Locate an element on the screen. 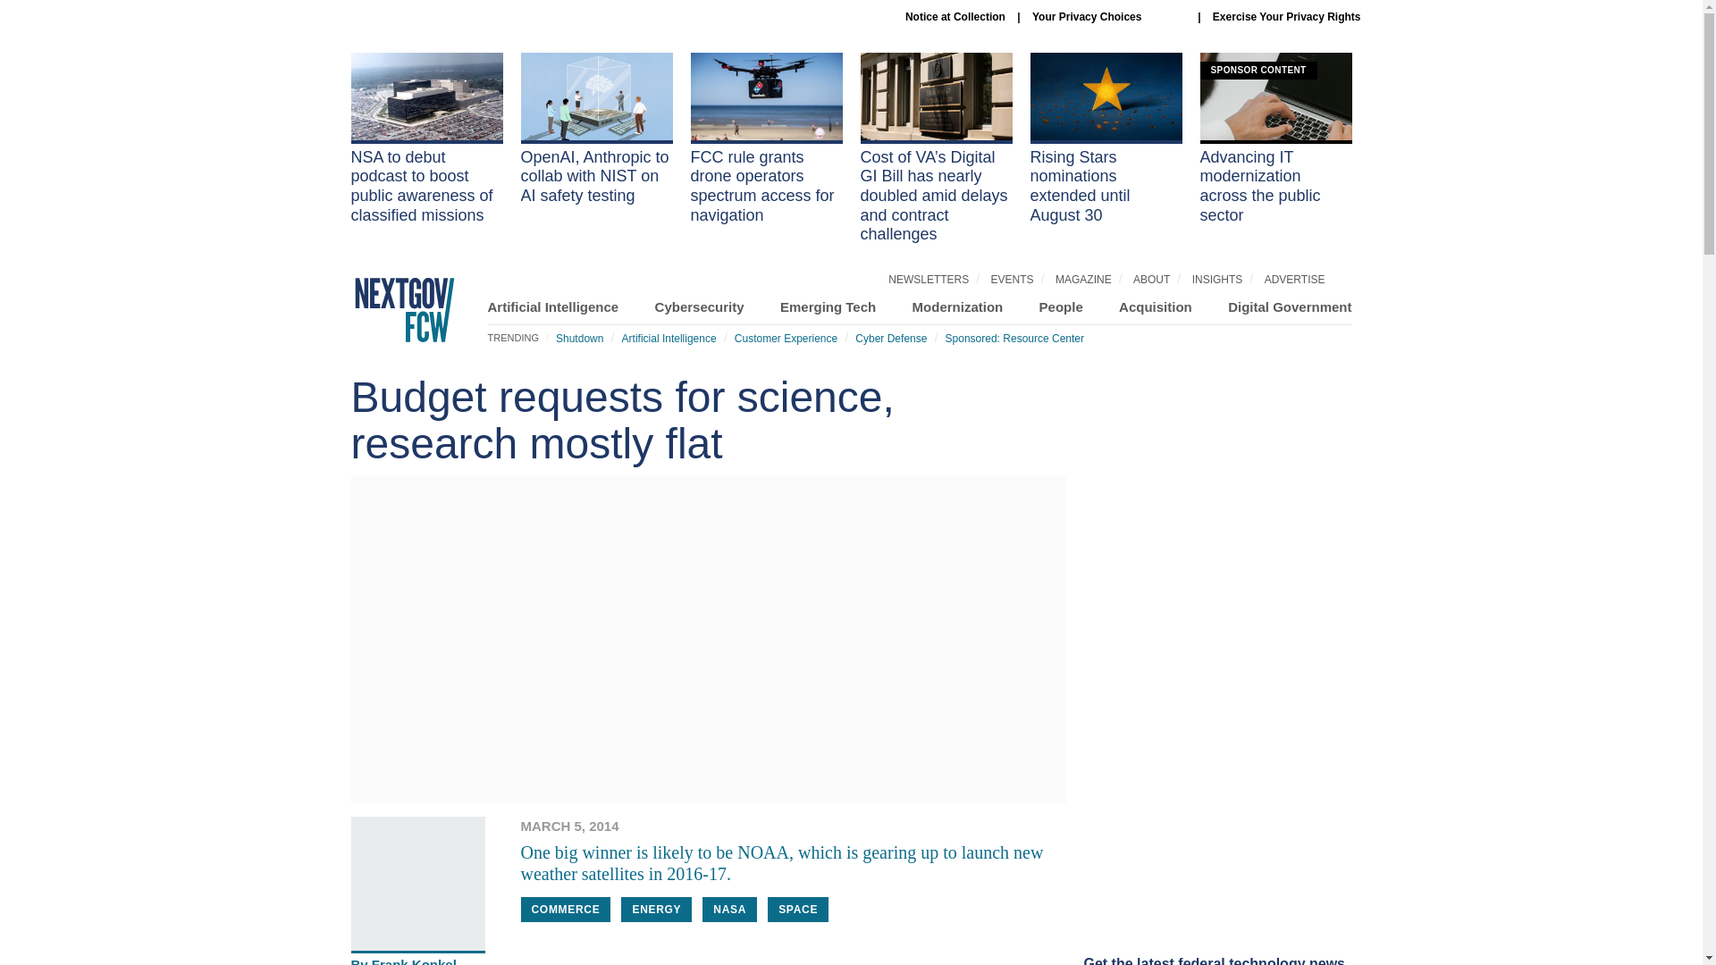 Image resolution: width=1716 pixels, height=965 pixels. Customer Experience is located at coordinates (785, 338).